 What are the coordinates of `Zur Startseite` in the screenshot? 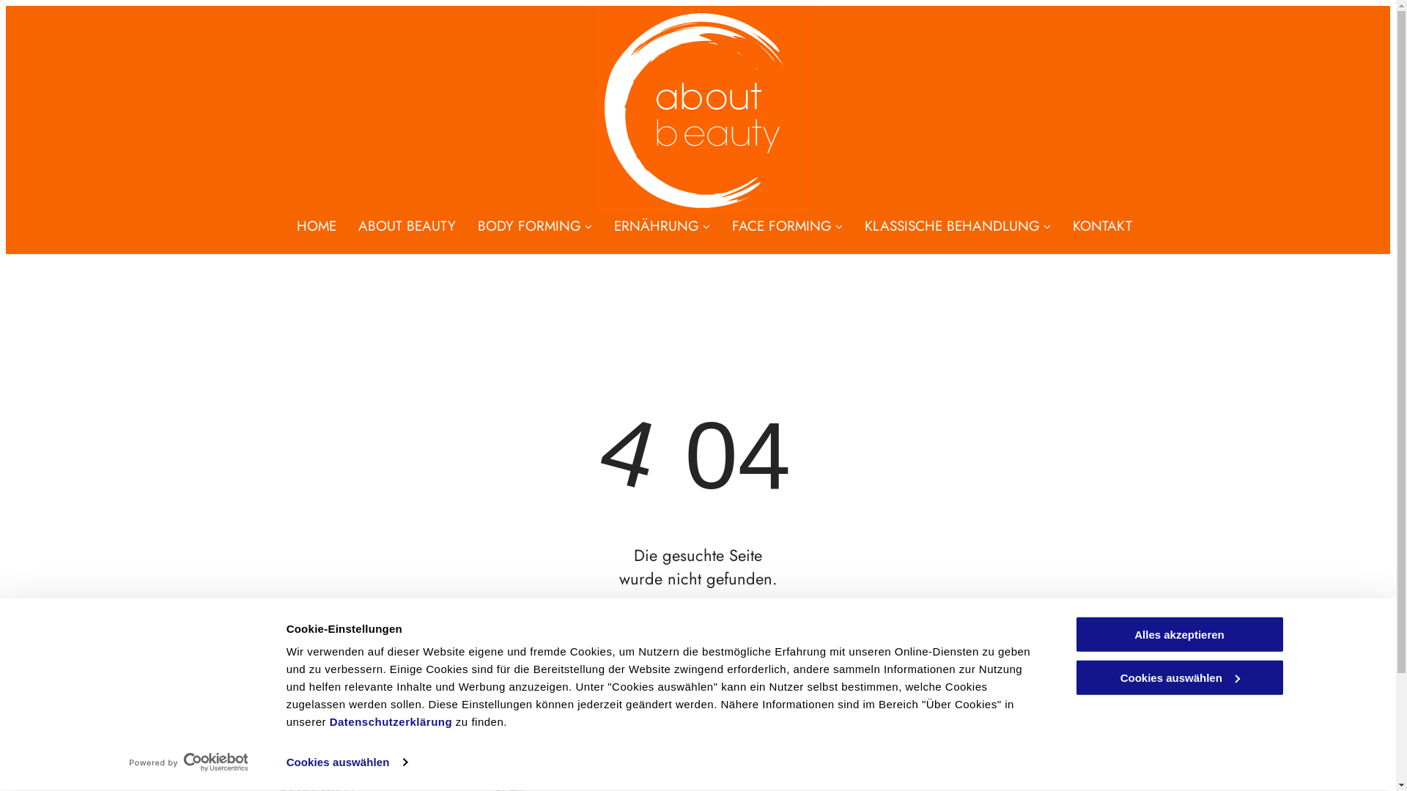 It's located at (698, 637).